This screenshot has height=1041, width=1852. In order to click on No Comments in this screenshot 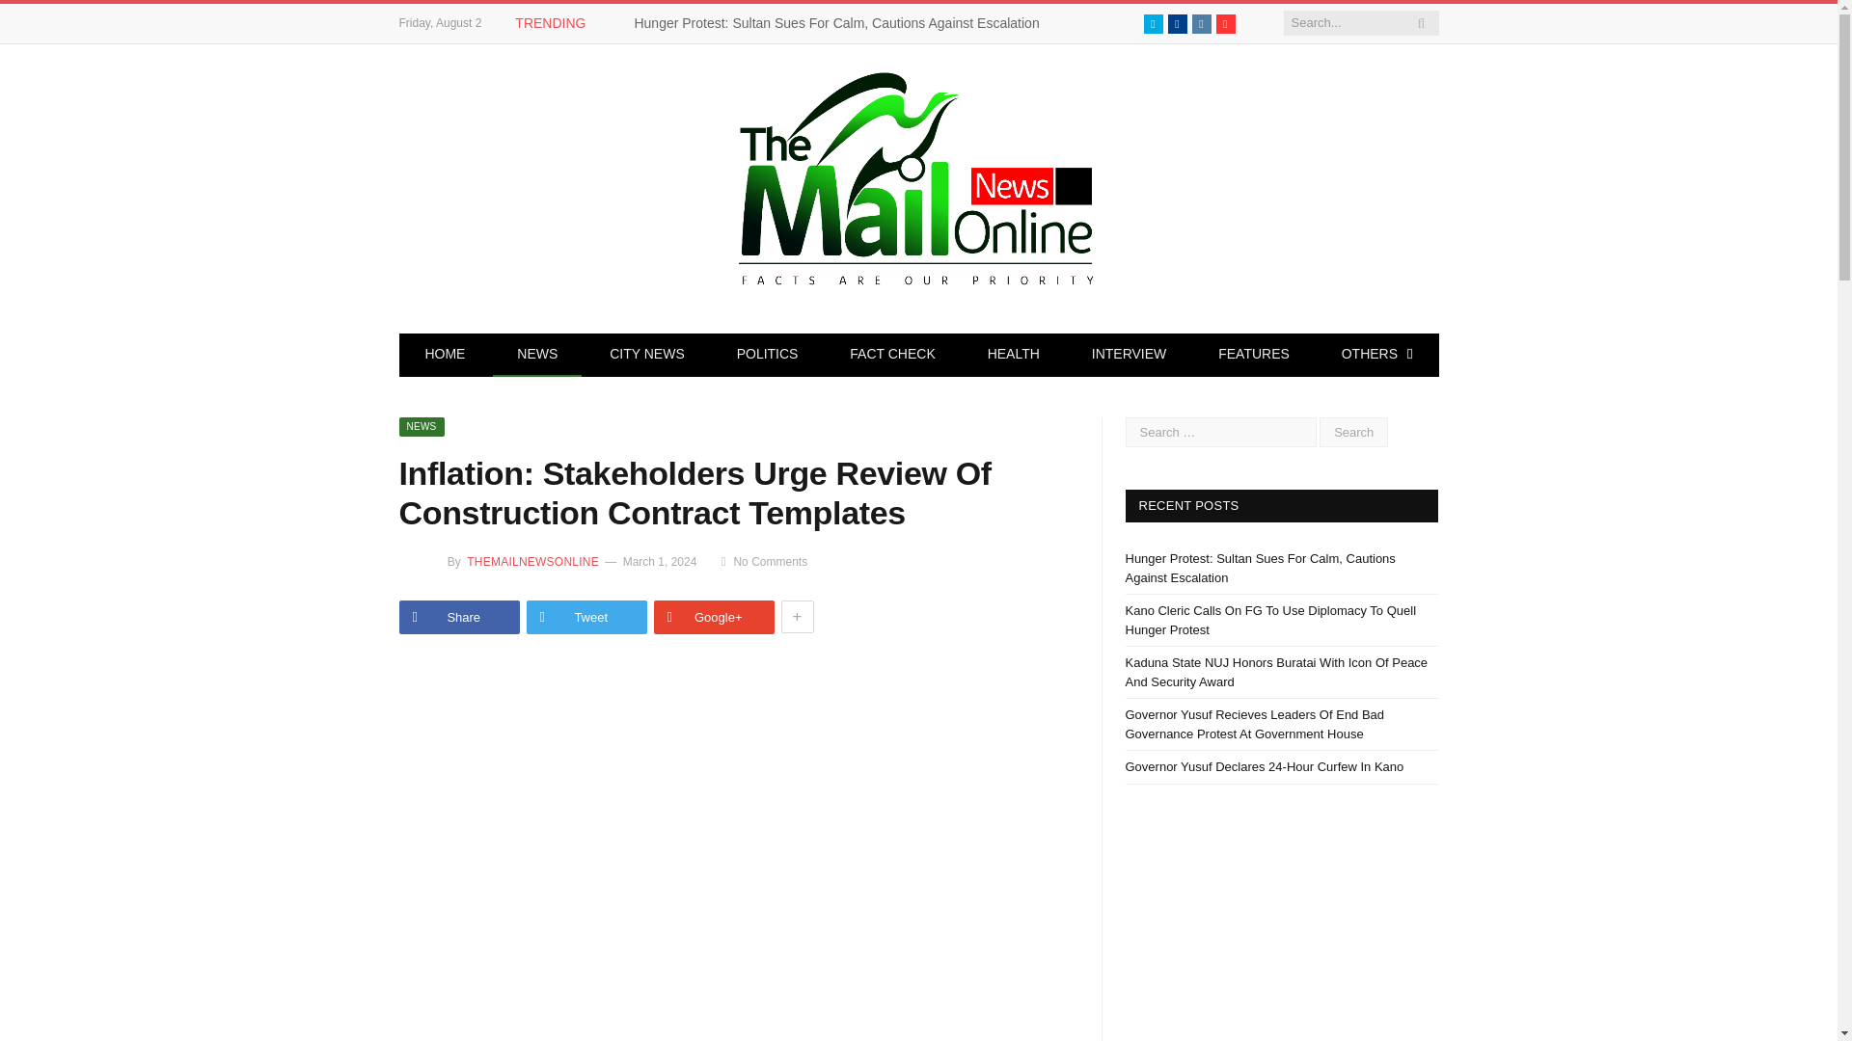, I will do `click(764, 561)`.